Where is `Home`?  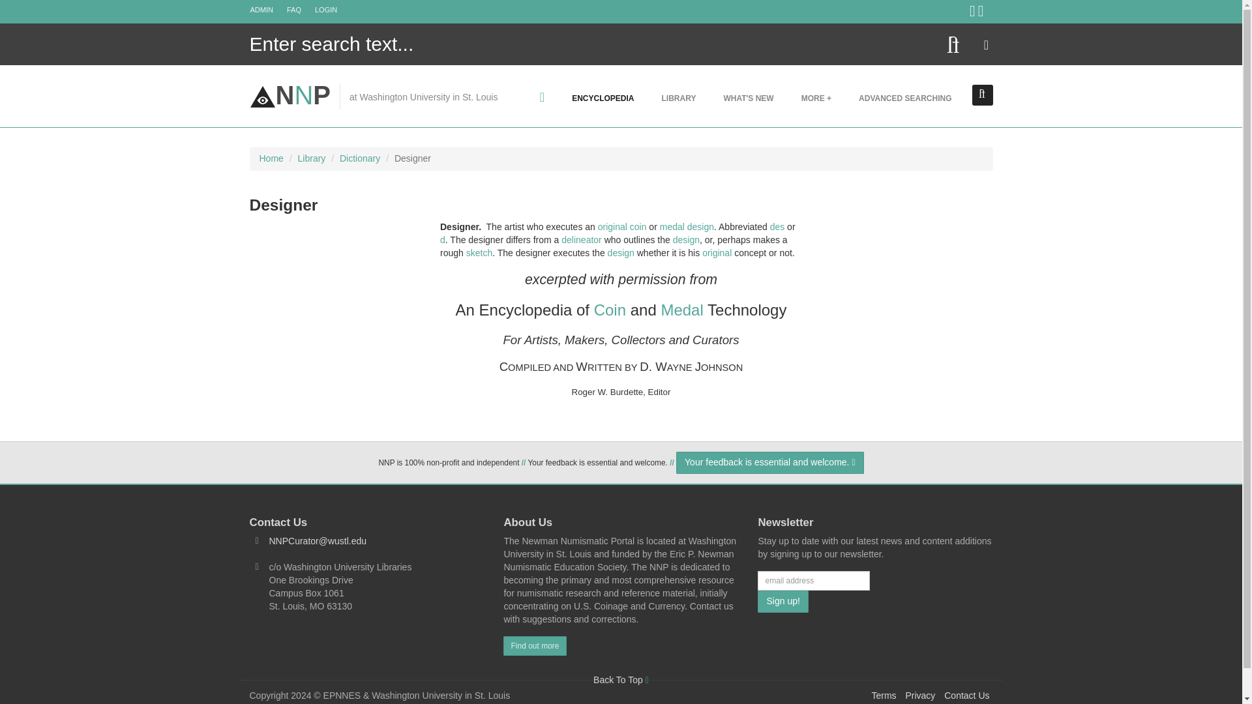
Home is located at coordinates (290, 95).